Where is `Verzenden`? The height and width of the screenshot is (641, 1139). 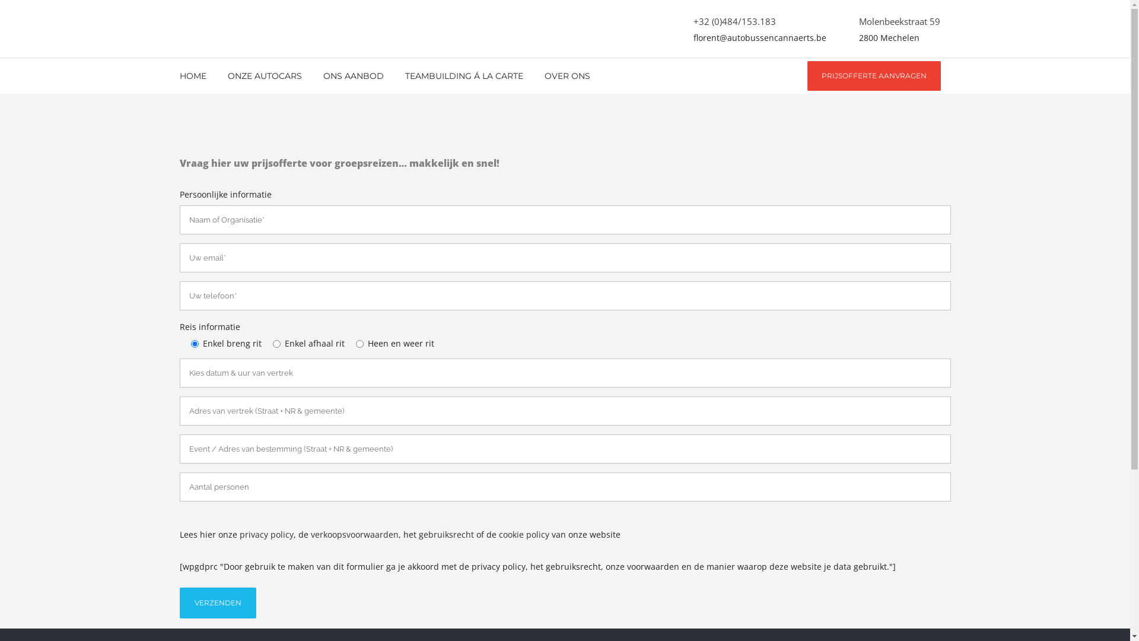
Verzenden is located at coordinates (217, 603).